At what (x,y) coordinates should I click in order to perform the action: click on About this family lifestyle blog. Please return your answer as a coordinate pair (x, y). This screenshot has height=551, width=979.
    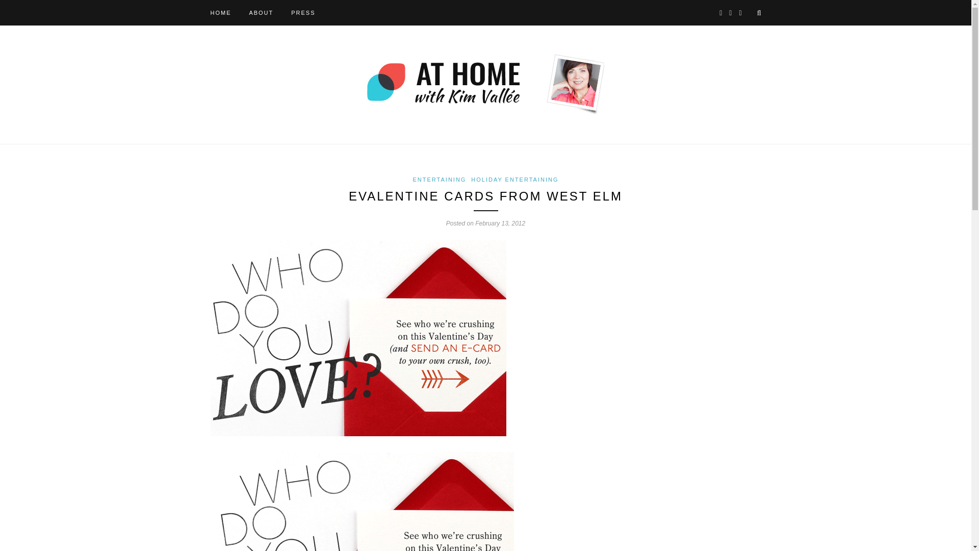
    Looking at the image, I should click on (261, 12).